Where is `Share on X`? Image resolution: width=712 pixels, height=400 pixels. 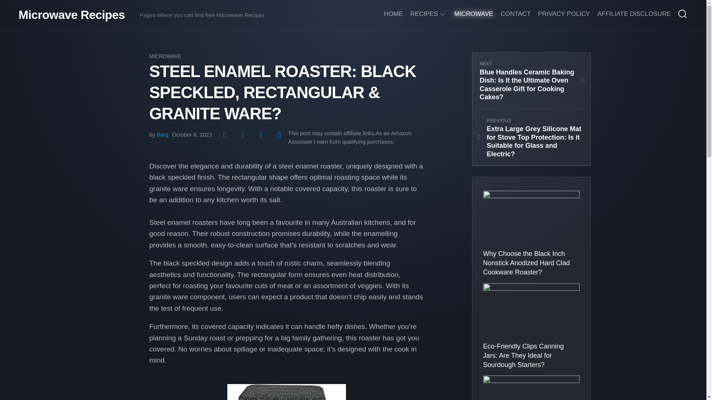 Share on X is located at coordinates (224, 135).